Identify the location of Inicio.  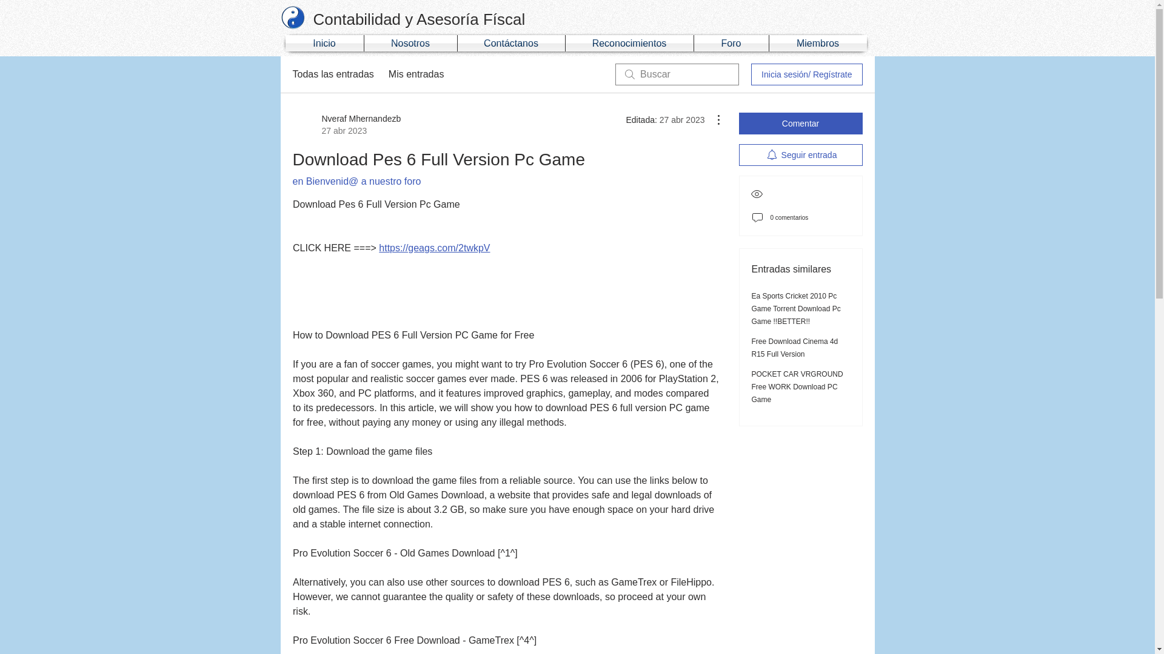
(324, 44).